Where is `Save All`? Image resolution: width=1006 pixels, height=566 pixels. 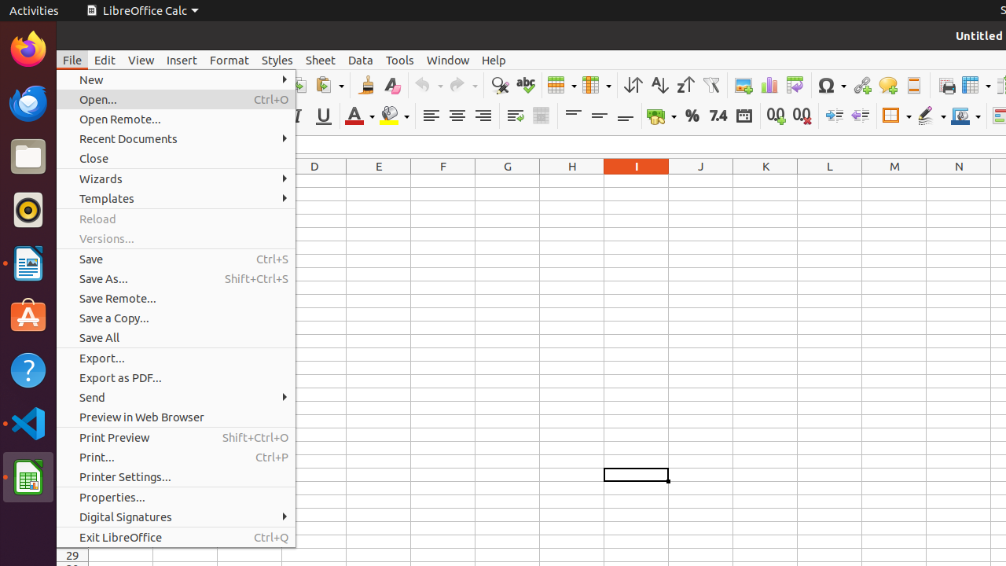
Save All is located at coordinates (176, 338).